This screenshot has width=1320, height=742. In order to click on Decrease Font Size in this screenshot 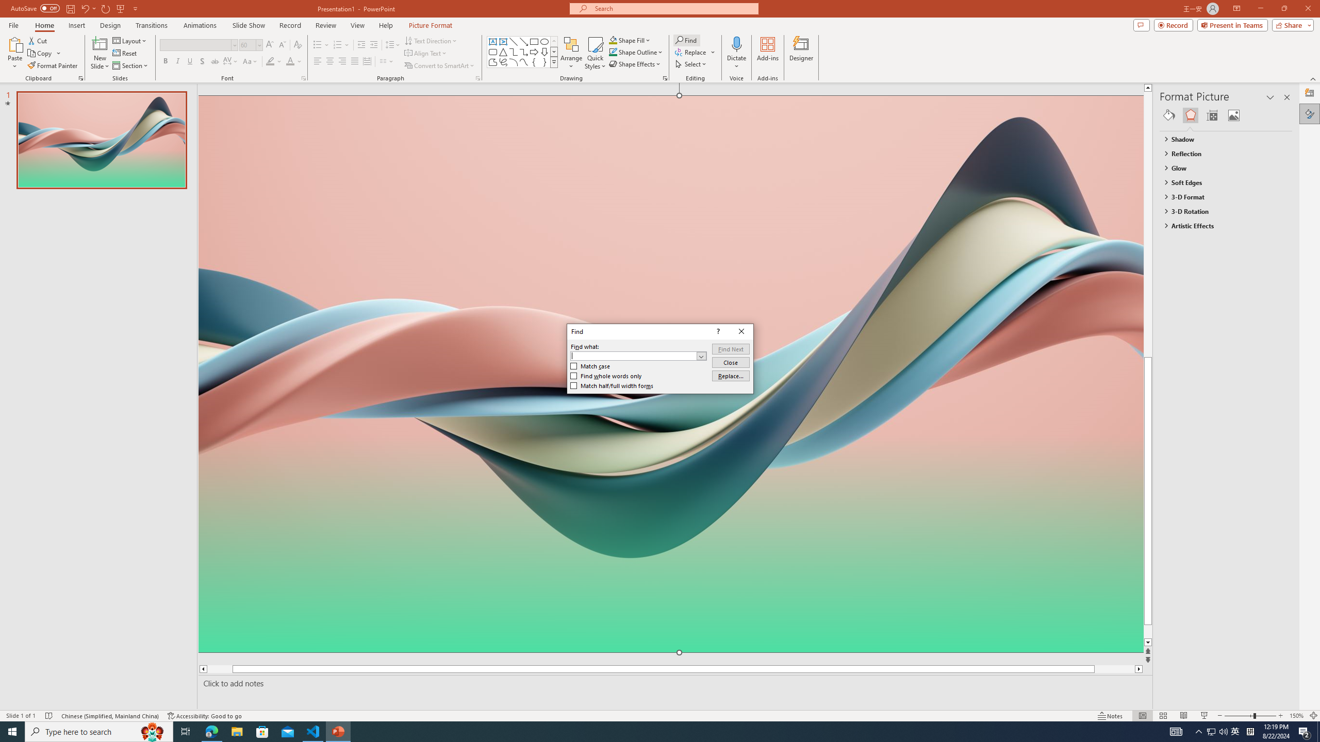, I will do `click(282, 45)`.